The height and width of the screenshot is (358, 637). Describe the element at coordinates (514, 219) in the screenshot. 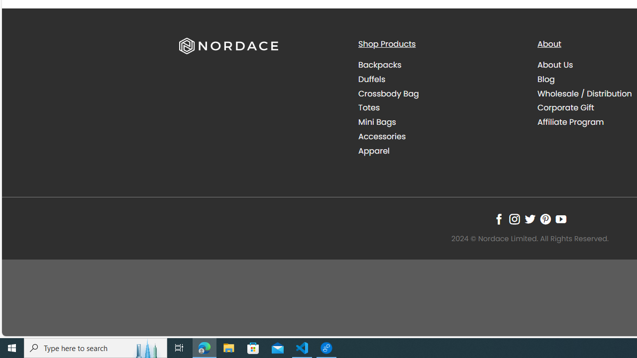

I see `Follow on Instagram` at that location.